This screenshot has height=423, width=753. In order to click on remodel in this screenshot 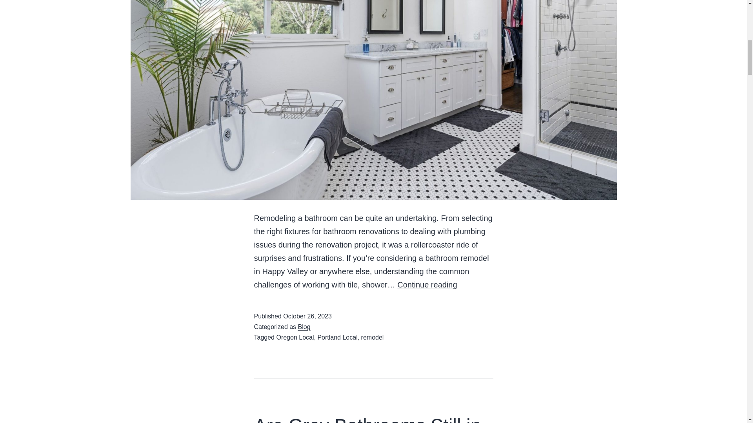, I will do `click(373, 338)`.